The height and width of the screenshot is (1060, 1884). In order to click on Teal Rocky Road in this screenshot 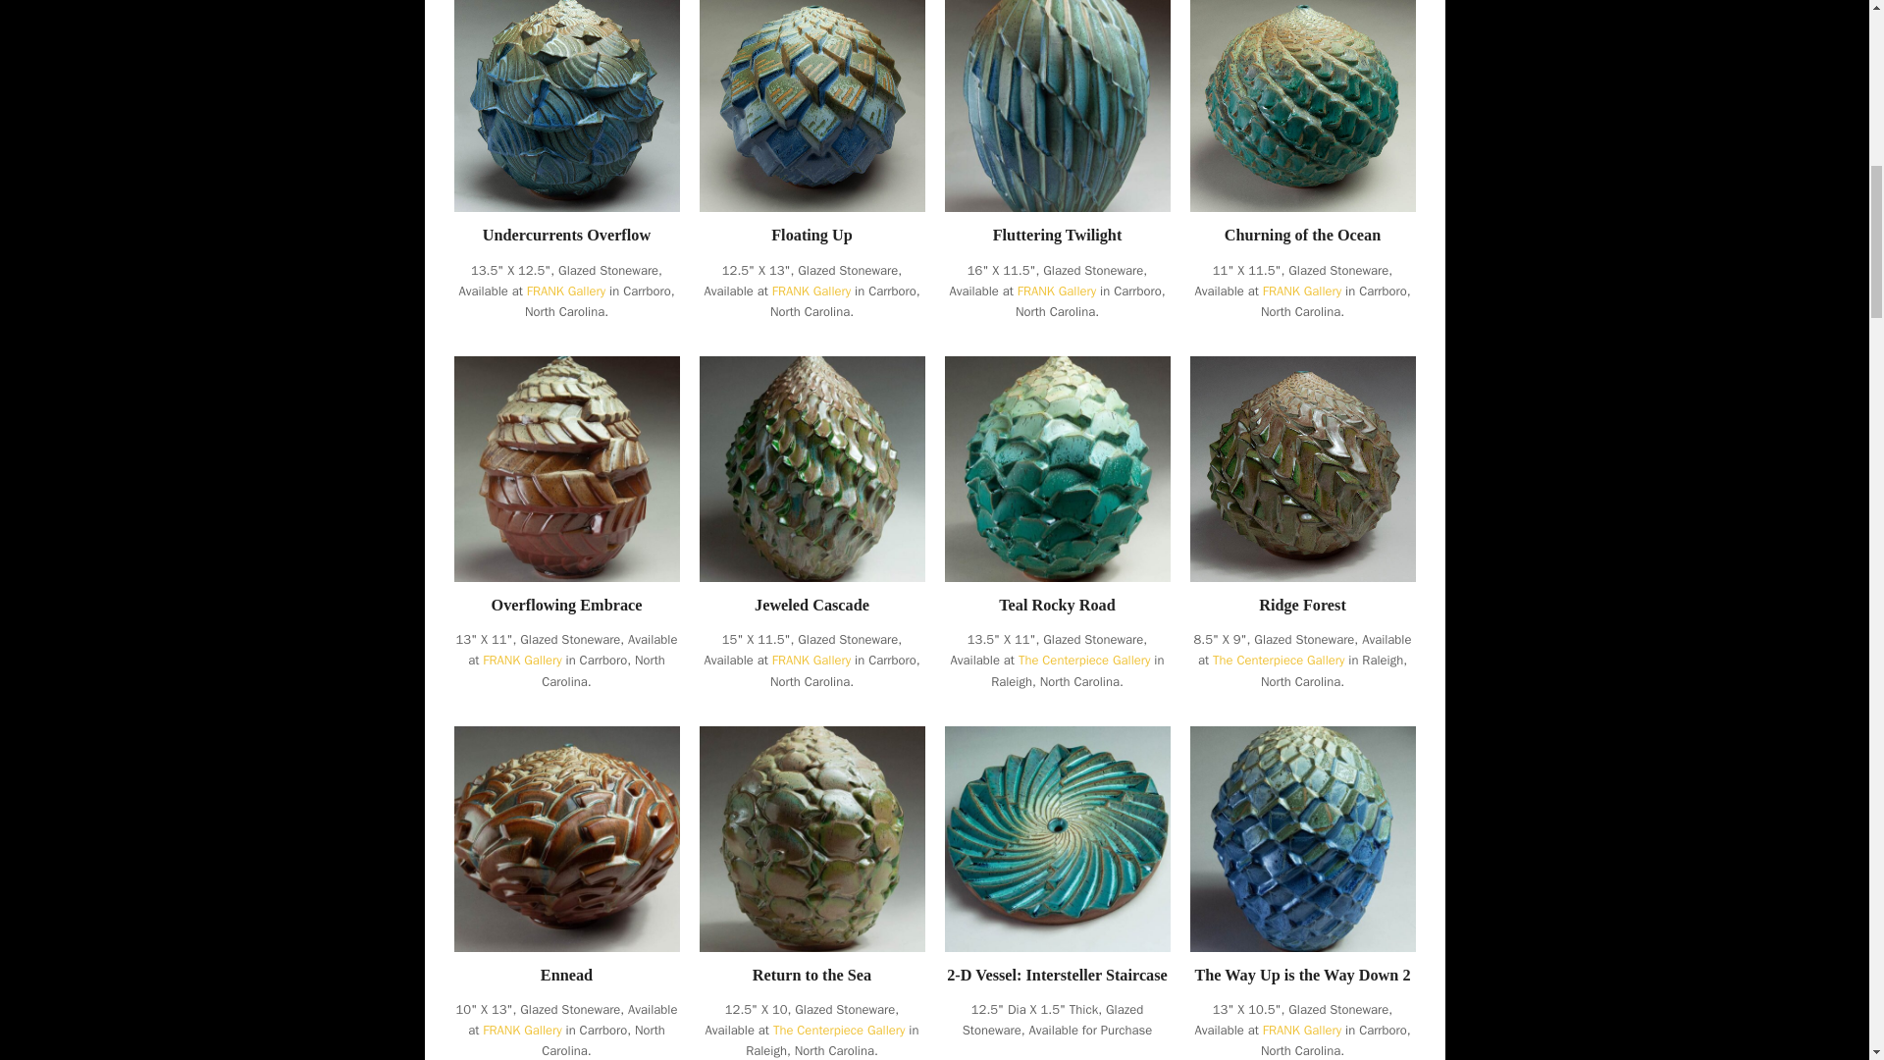, I will do `click(1056, 606)`.